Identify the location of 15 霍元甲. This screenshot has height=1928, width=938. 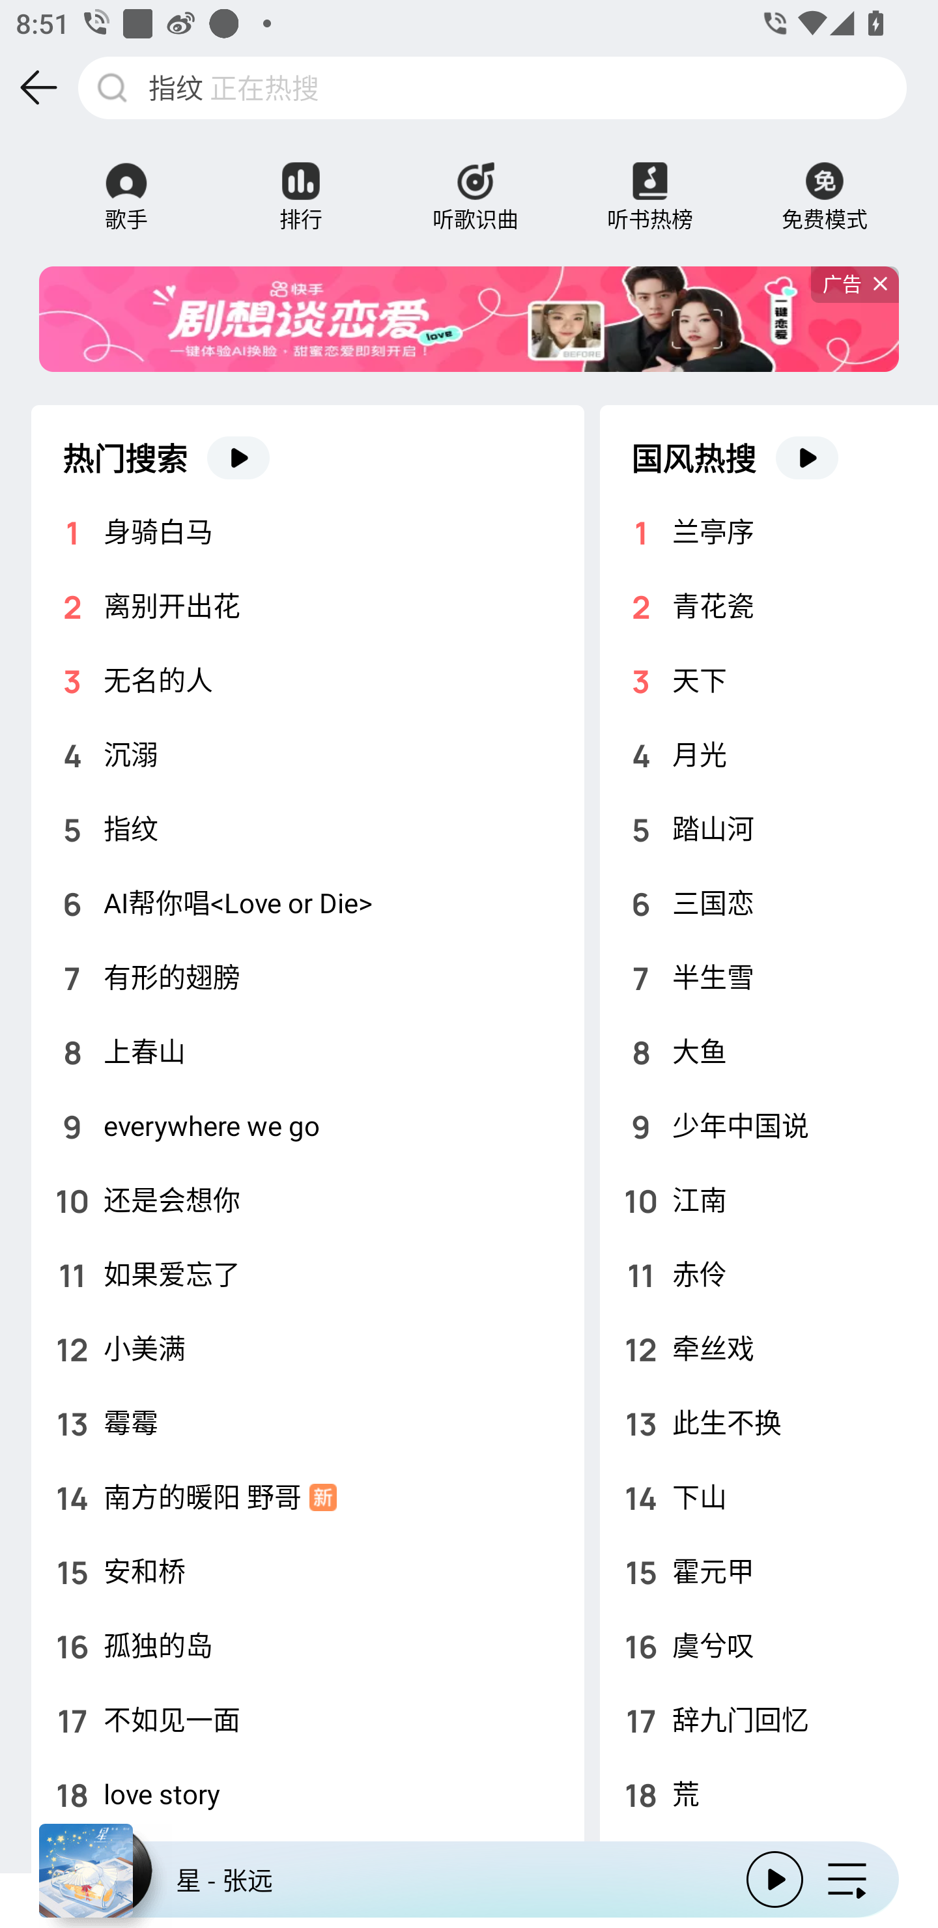
(769, 1571).